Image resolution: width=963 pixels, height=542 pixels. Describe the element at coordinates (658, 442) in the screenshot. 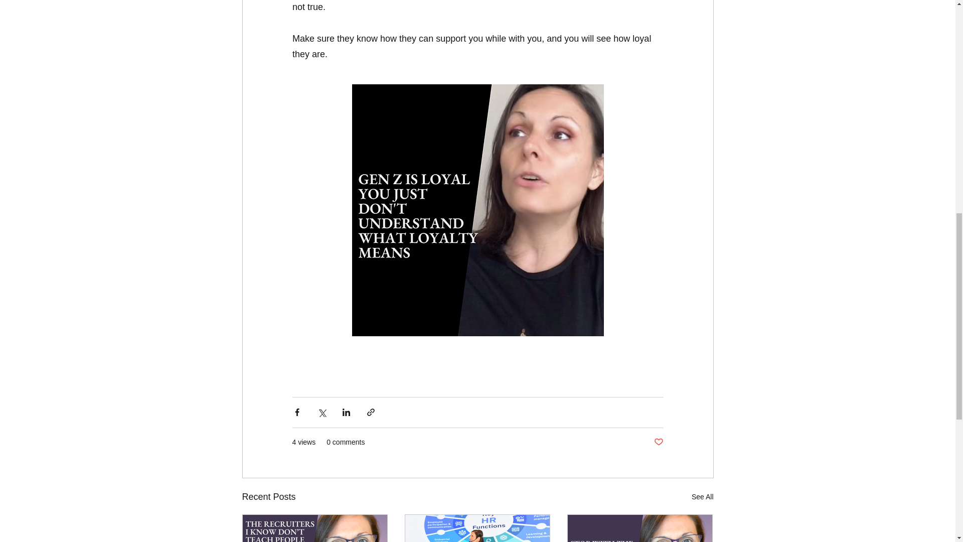

I see `Post not marked as liked` at that location.